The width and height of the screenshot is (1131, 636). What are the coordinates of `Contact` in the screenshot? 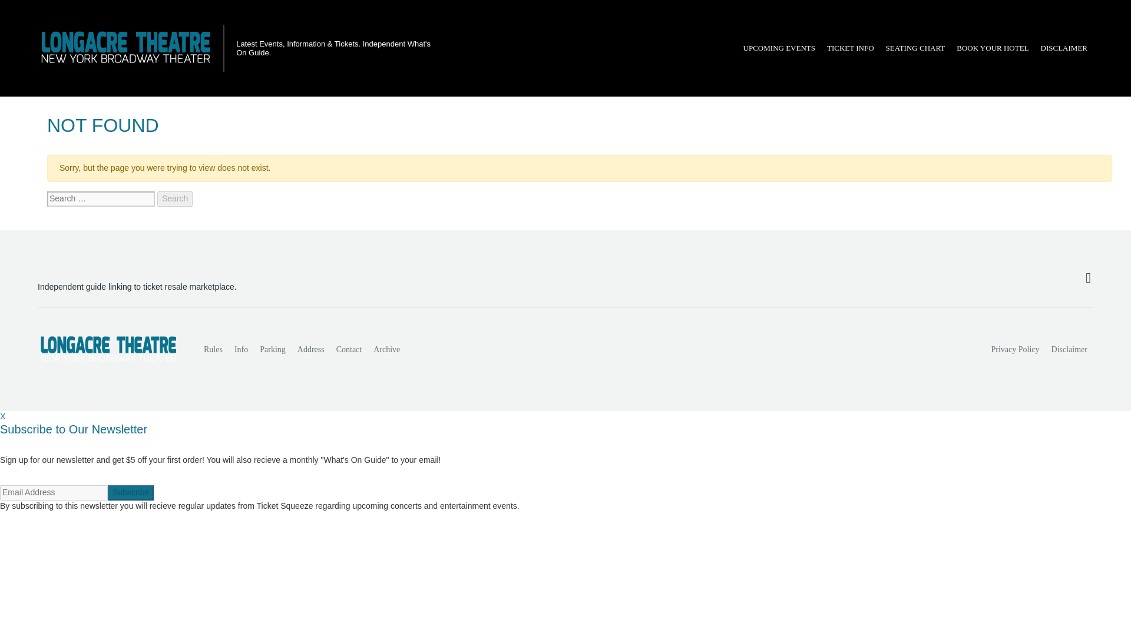 It's located at (349, 350).